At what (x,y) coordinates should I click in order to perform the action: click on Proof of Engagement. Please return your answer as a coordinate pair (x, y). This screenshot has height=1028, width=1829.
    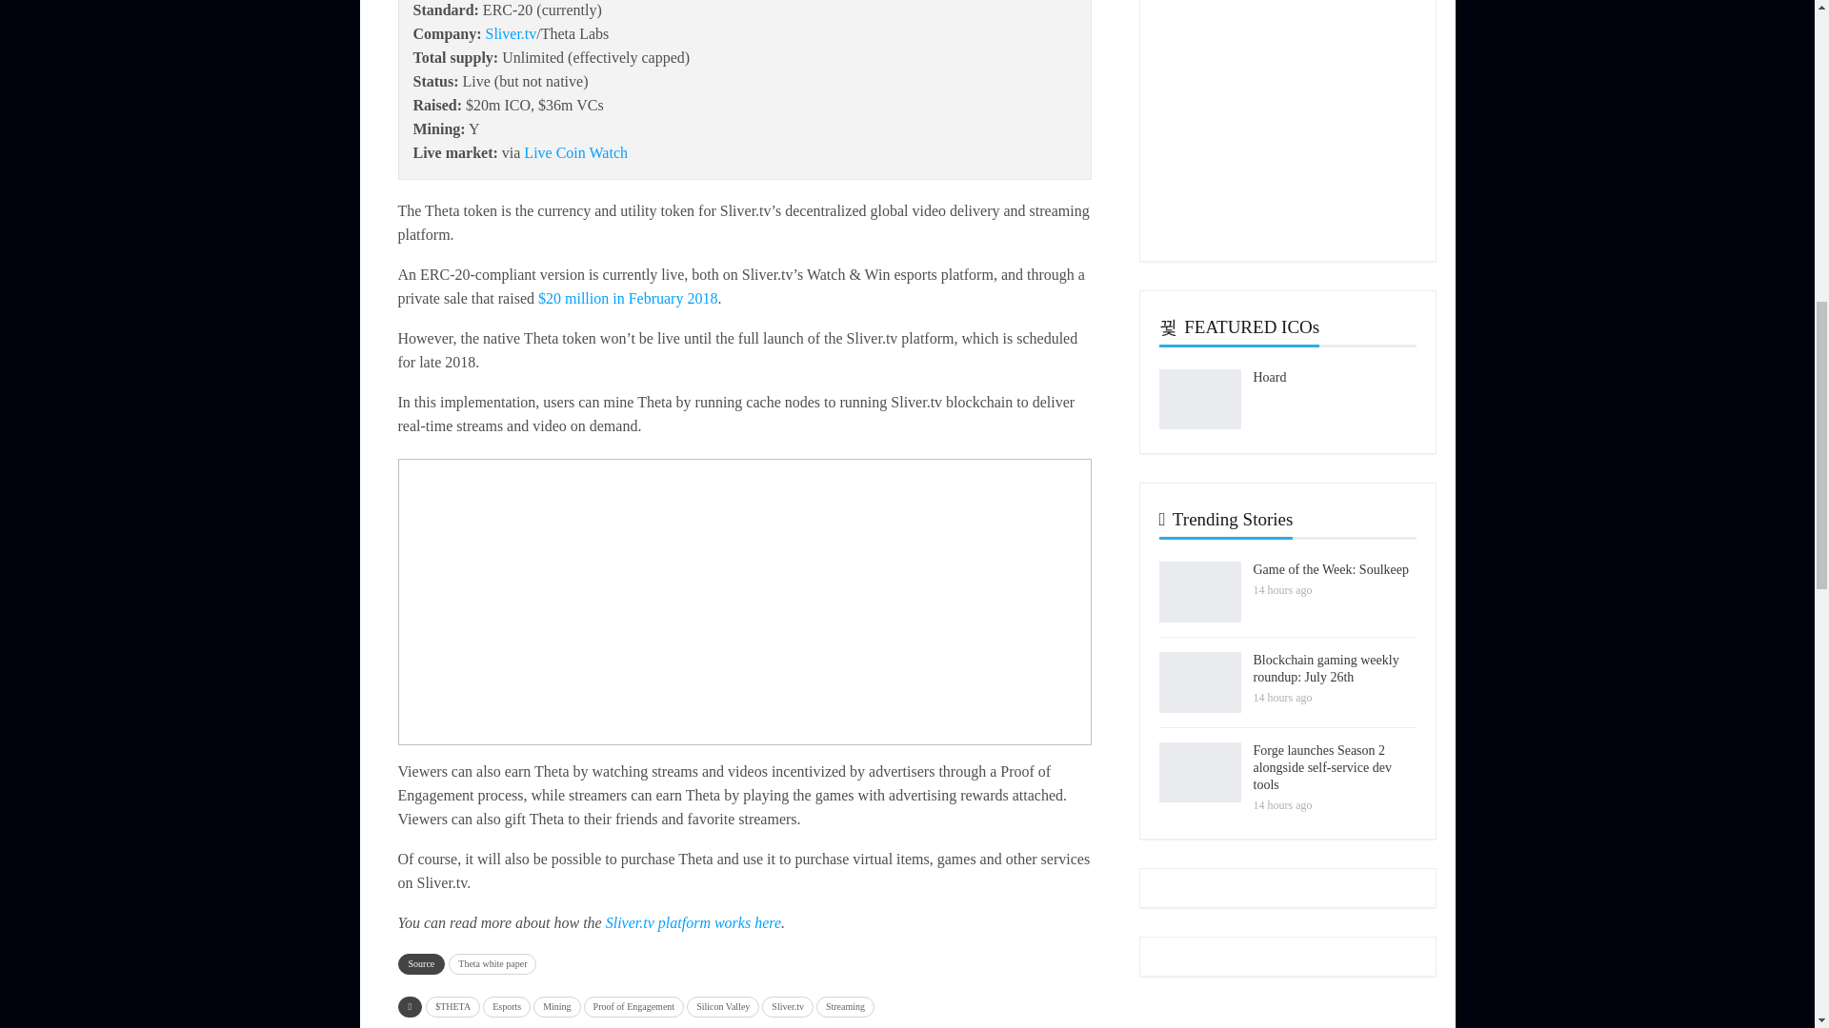
    Looking at the image, I should click on (633, 1007).